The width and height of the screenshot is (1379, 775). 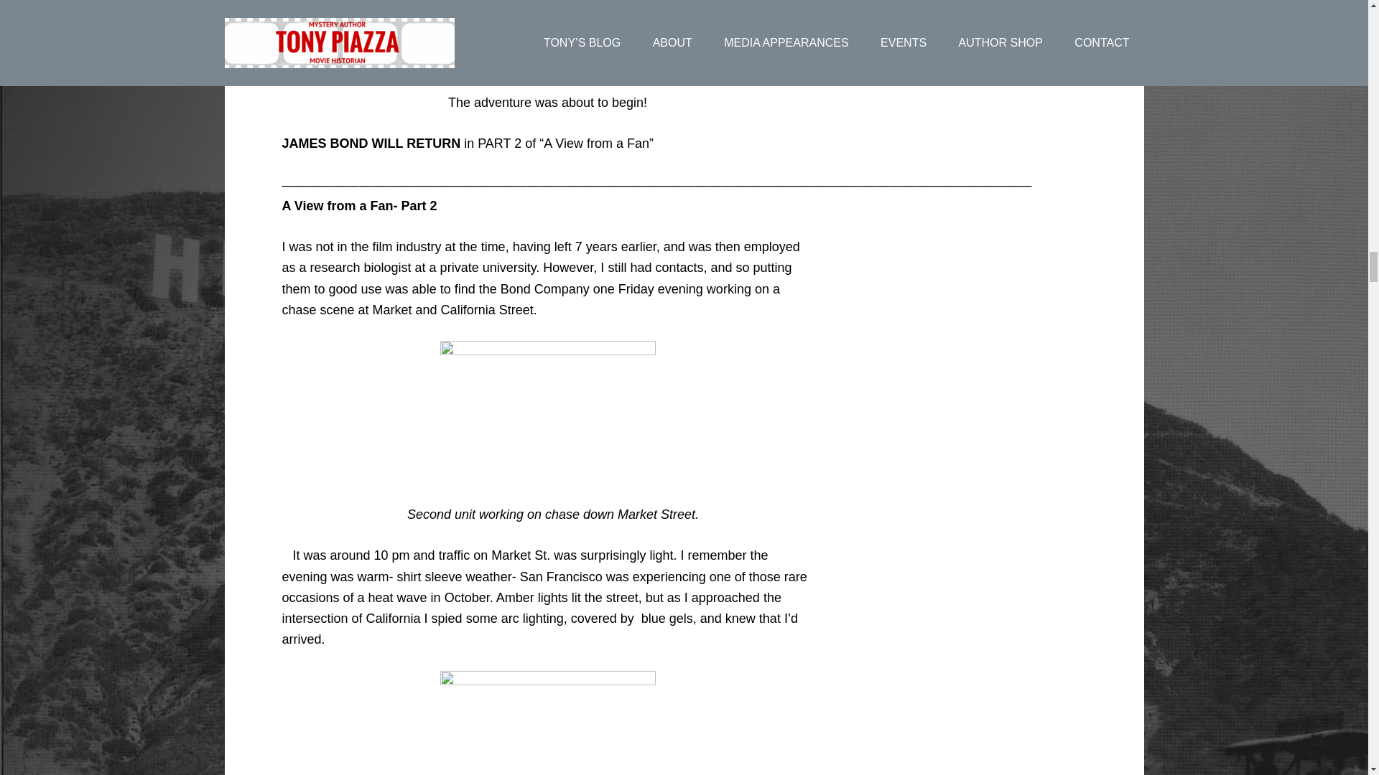 I want to click on 007, so click(x=547, y=36).